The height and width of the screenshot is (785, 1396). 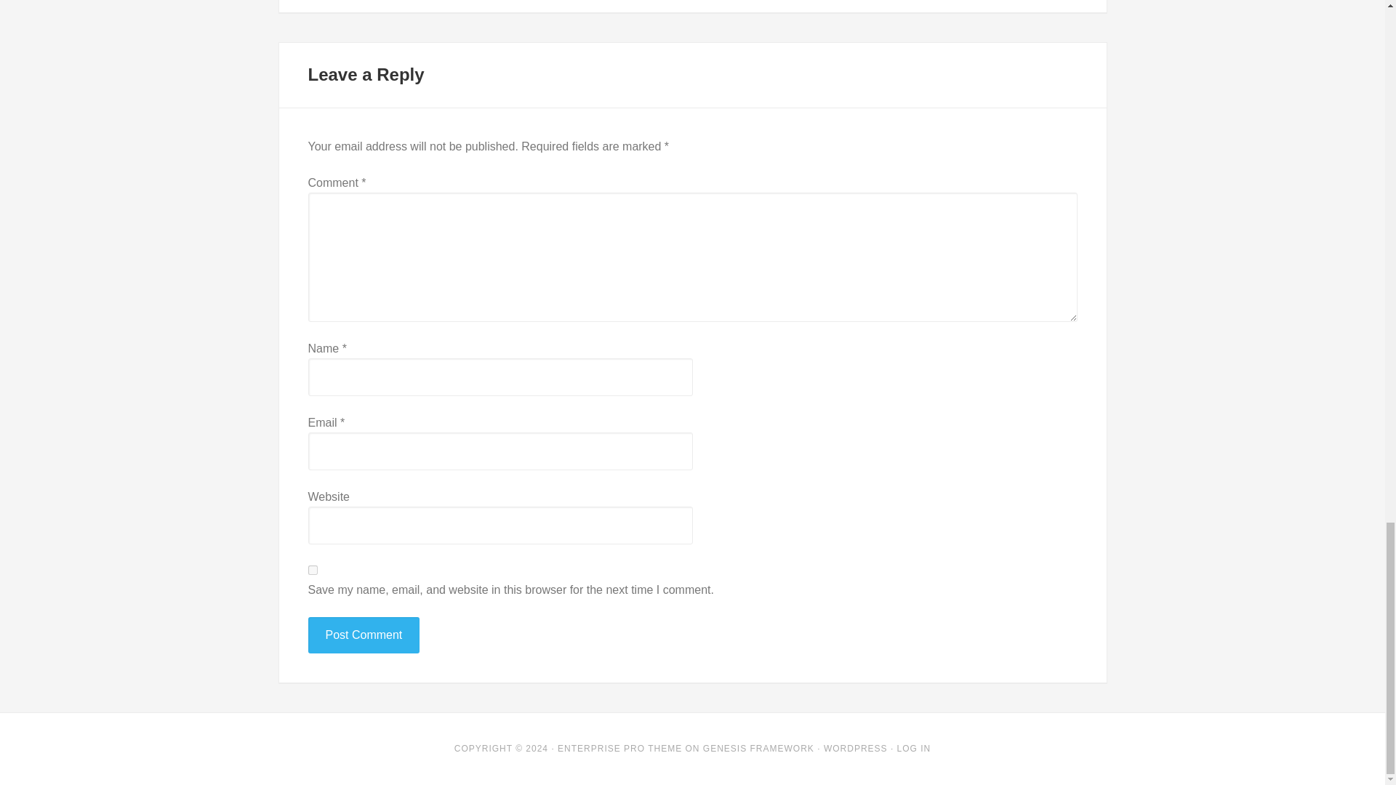 I want to click on Post Comment, so click(x=364, y=635).